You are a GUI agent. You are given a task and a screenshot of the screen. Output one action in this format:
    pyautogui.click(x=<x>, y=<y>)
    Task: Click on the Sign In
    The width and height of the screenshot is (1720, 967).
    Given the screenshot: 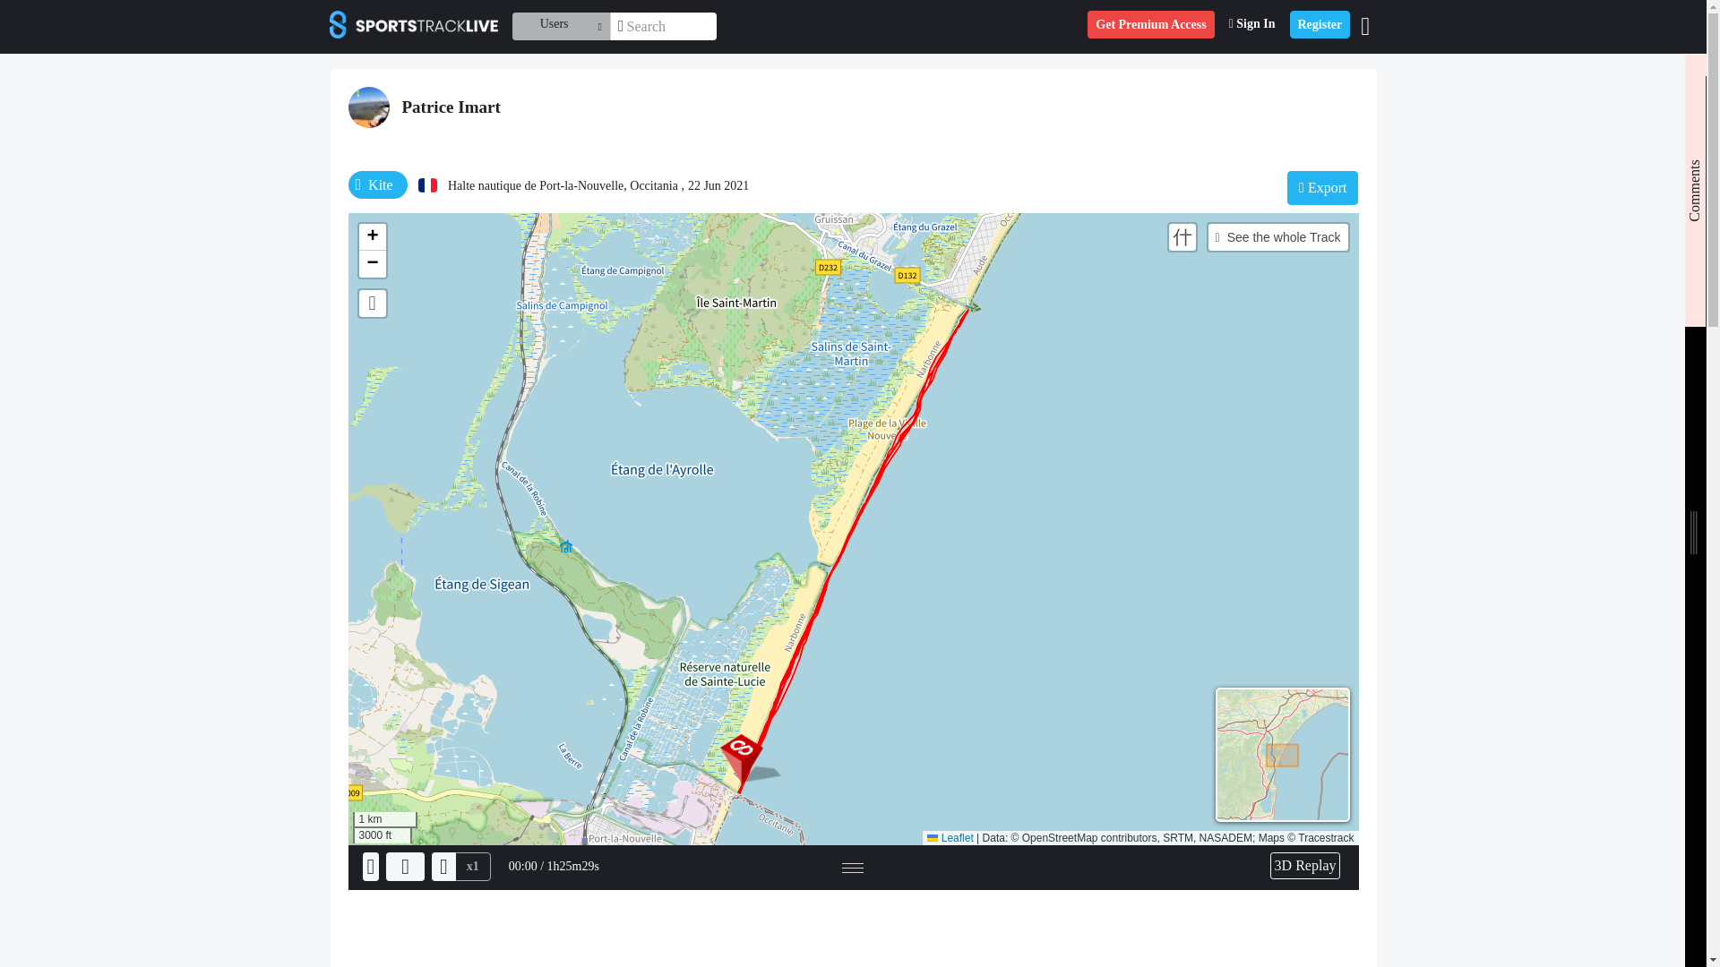 What is the action you would take?
    pyautogui.click(x=1252, y=23)
    